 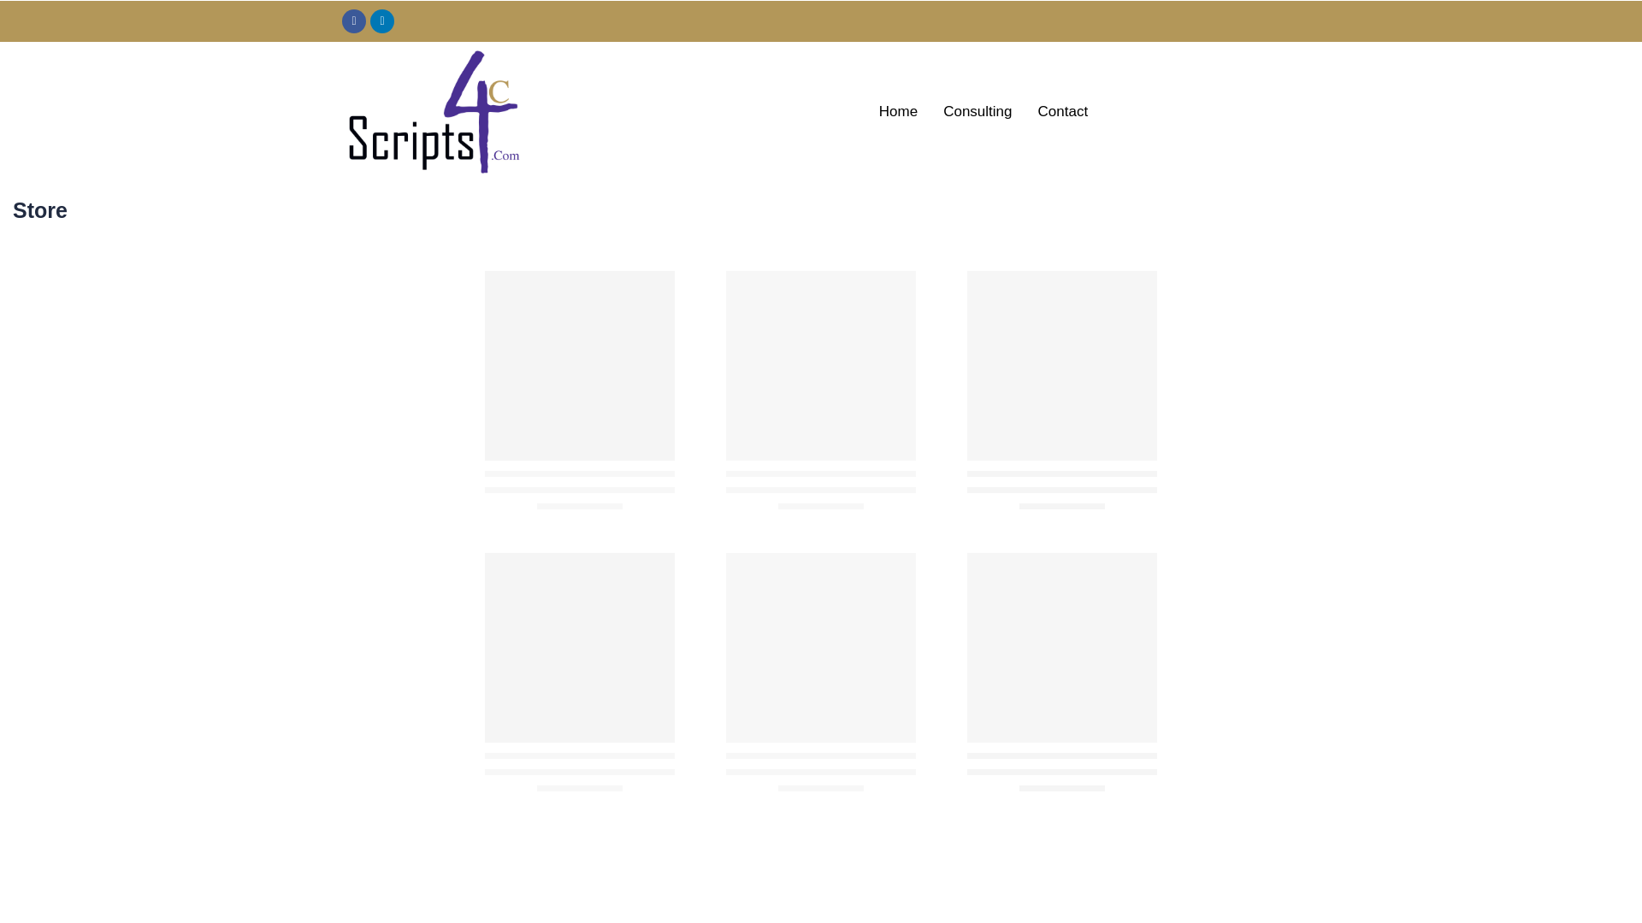 I want to click on Home, so click(x=898, y=111).